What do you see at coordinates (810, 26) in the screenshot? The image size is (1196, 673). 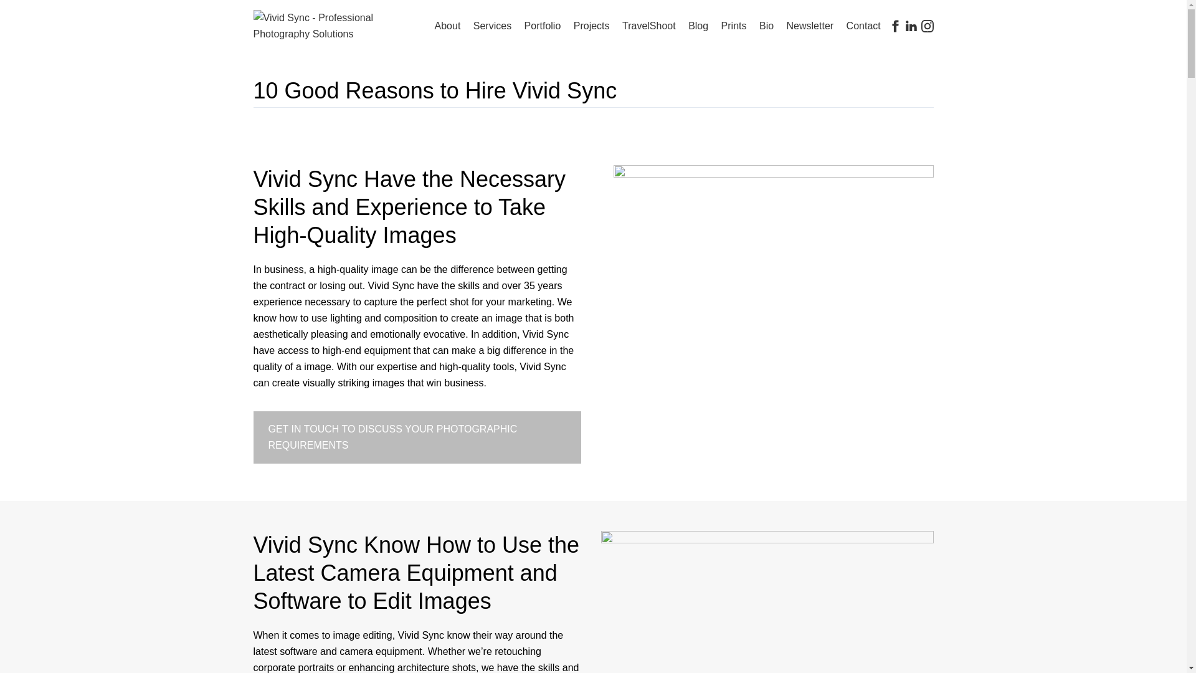 I see `Newsletter` at bounding box center [810, 26].